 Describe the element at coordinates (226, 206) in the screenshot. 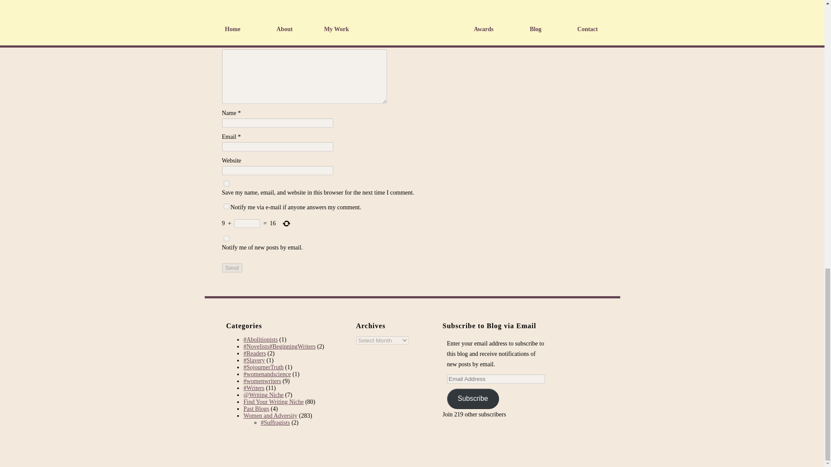

I see `on` at that location.